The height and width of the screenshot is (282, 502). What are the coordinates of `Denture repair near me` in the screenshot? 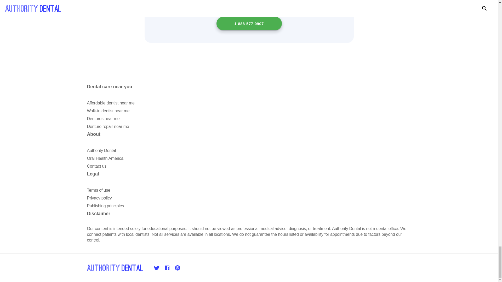 It's located at (108, 126).